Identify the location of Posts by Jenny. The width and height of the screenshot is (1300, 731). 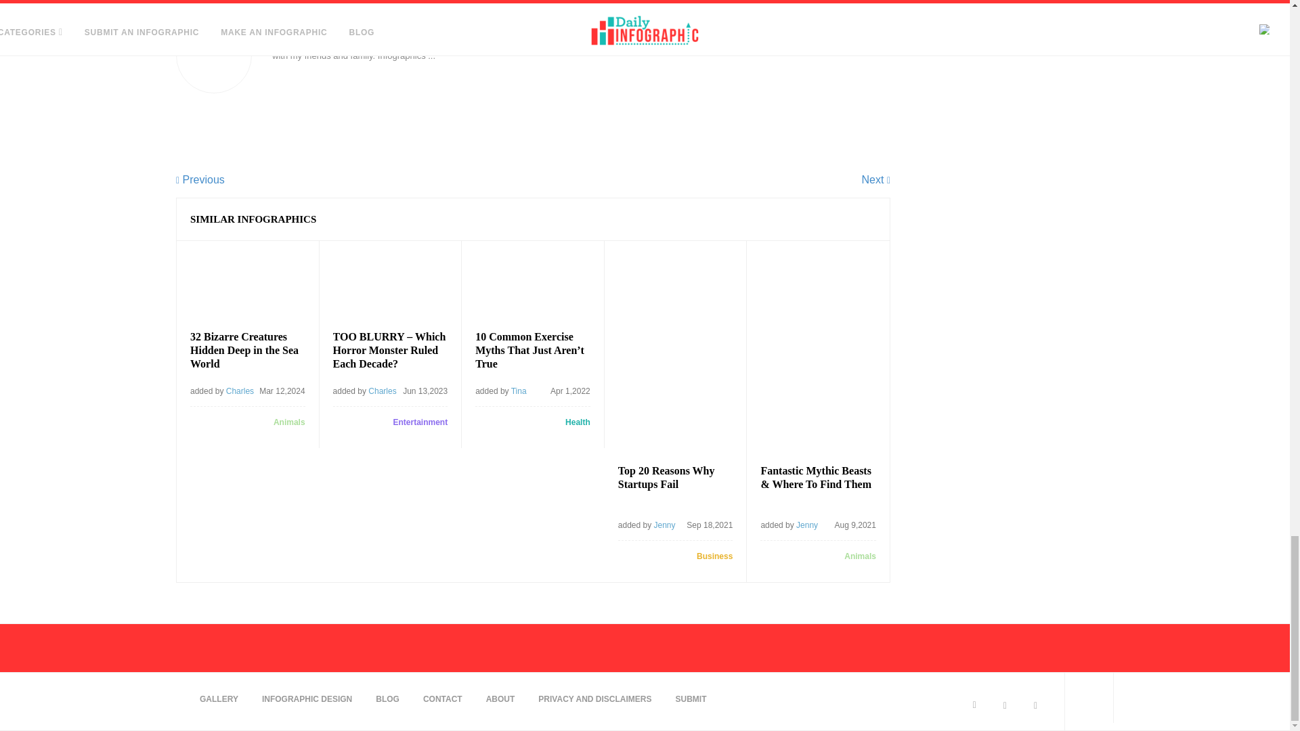
(806, 525).